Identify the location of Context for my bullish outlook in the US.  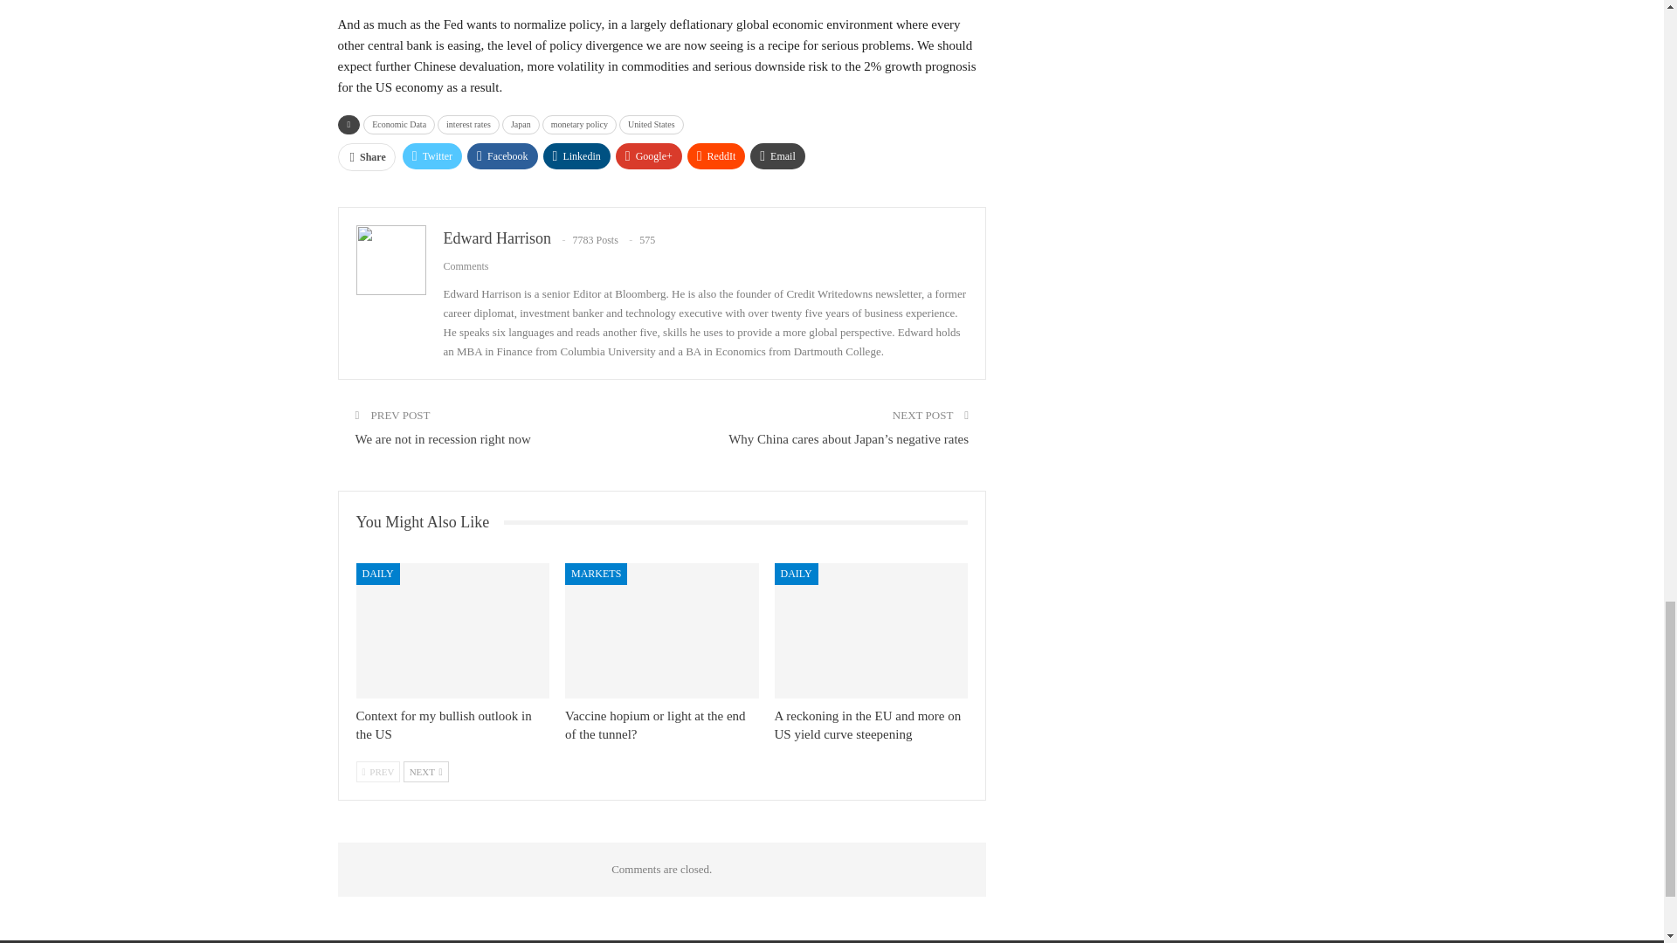
(444, 725).